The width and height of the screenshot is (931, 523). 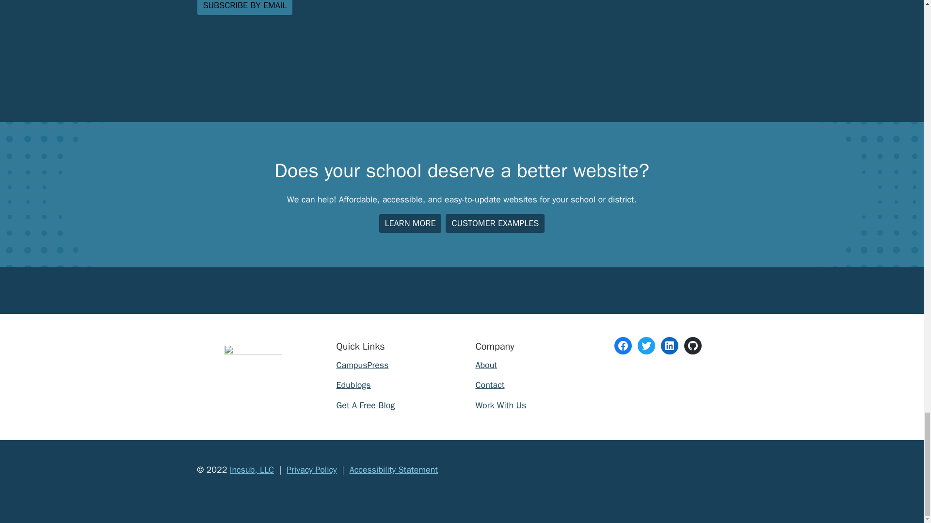 What do you see at coordinates (366, 405) in the screenshot?
I see `Get A Free Blog` at bounding box center [366, 405].